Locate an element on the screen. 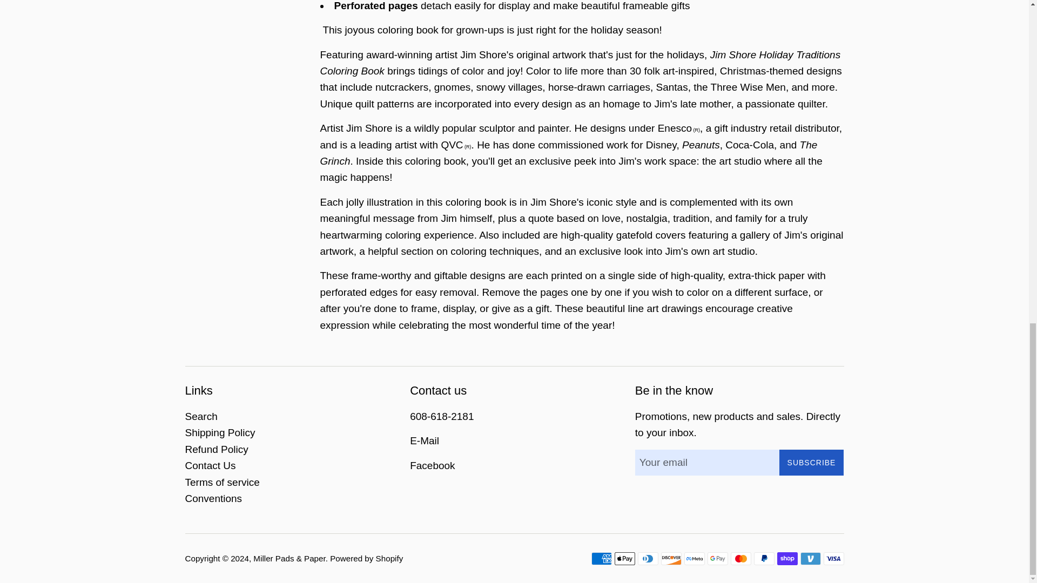 This screenshot has width=1037, height=583. Discover is located at coordinates (671, 558).